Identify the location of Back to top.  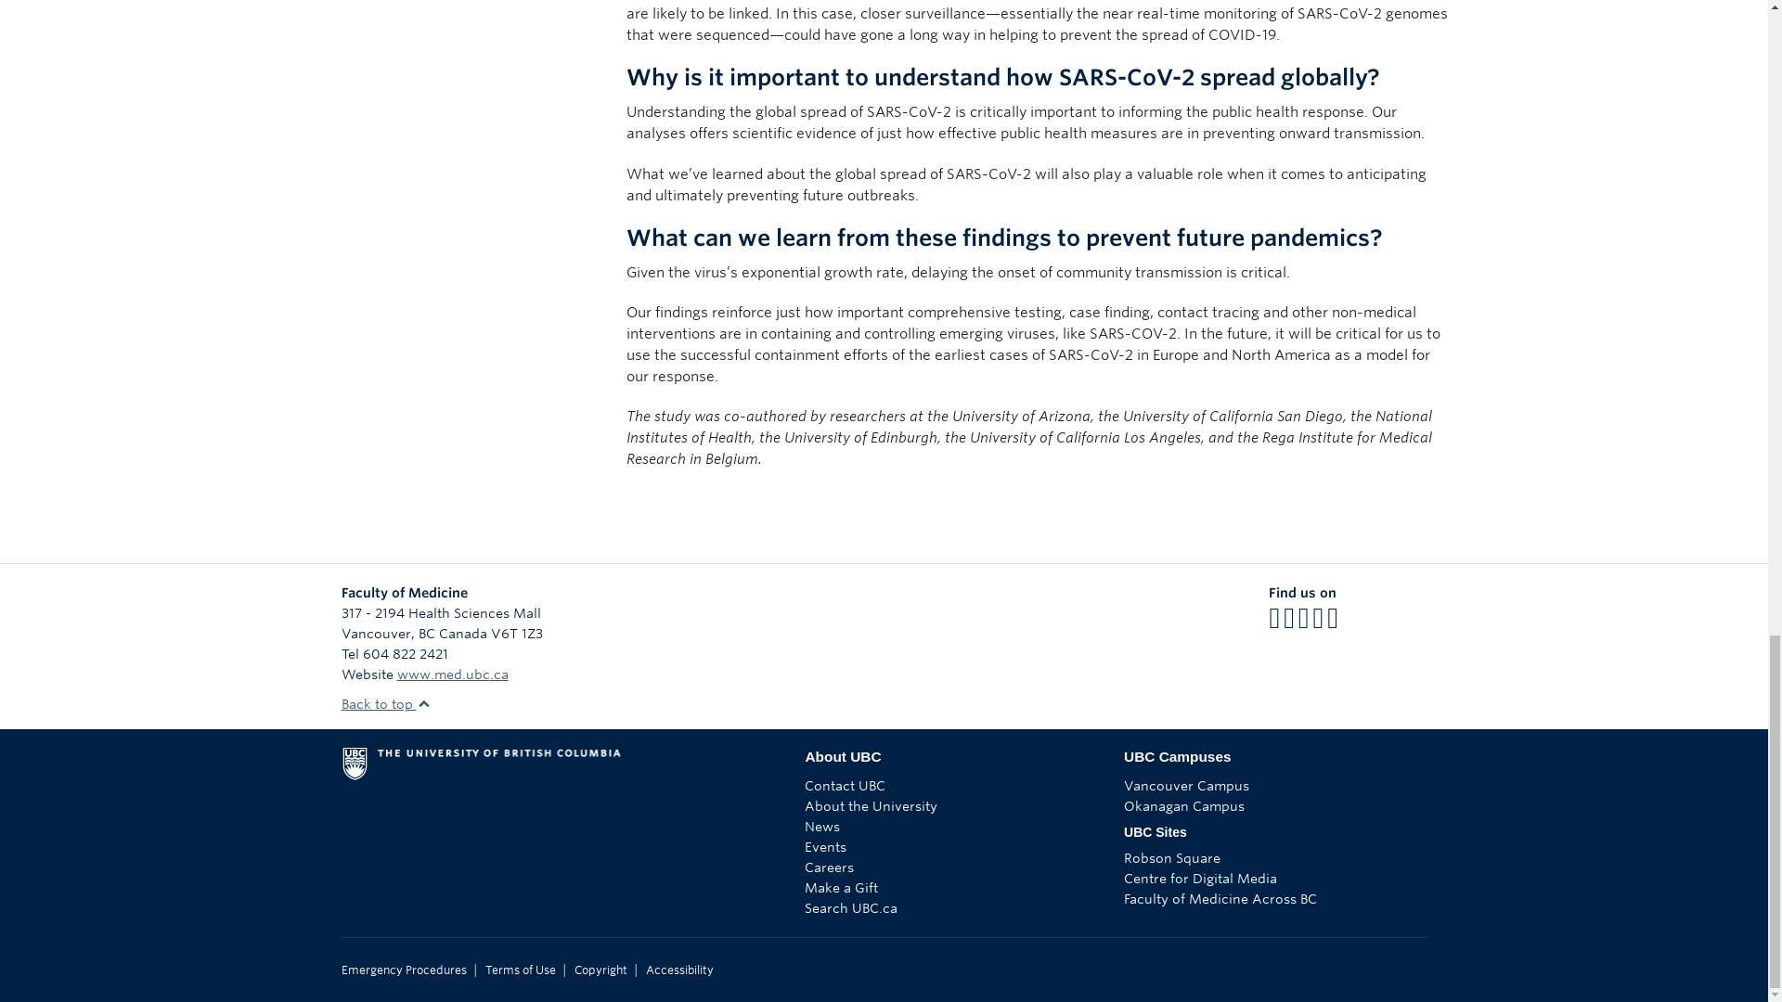
(386, 703).